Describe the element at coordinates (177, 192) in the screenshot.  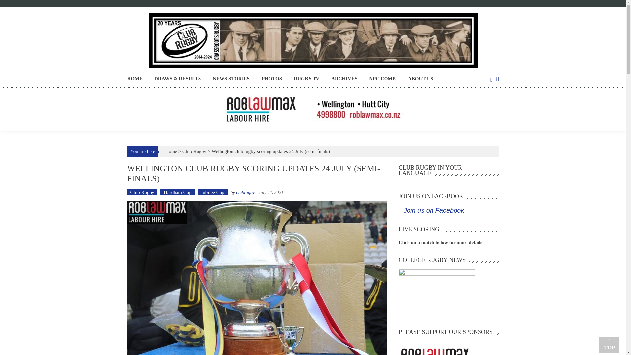
I see `Hardham Cup` at that location.